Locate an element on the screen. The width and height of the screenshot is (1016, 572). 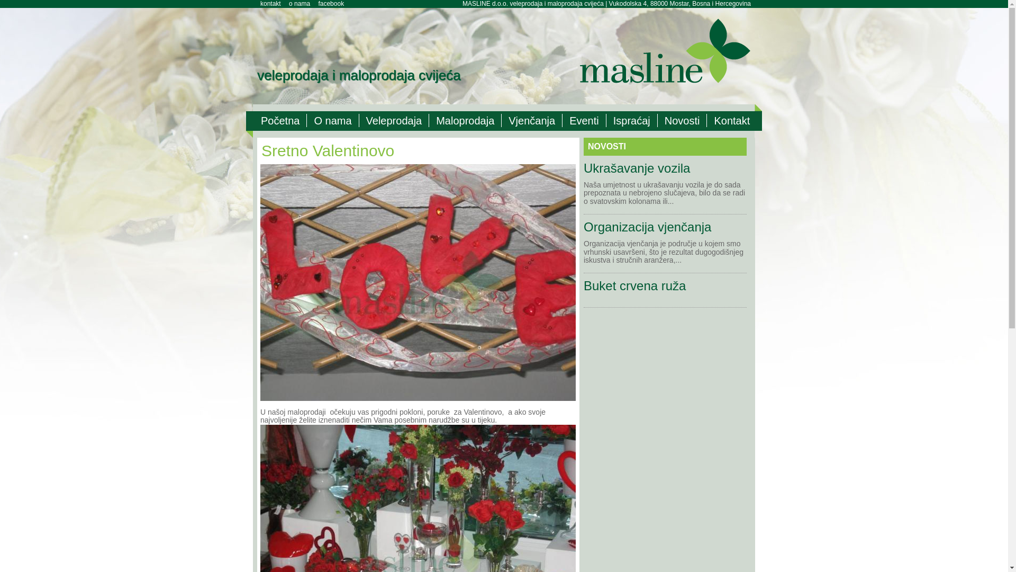
o nama is located at coordinates (300, 4).